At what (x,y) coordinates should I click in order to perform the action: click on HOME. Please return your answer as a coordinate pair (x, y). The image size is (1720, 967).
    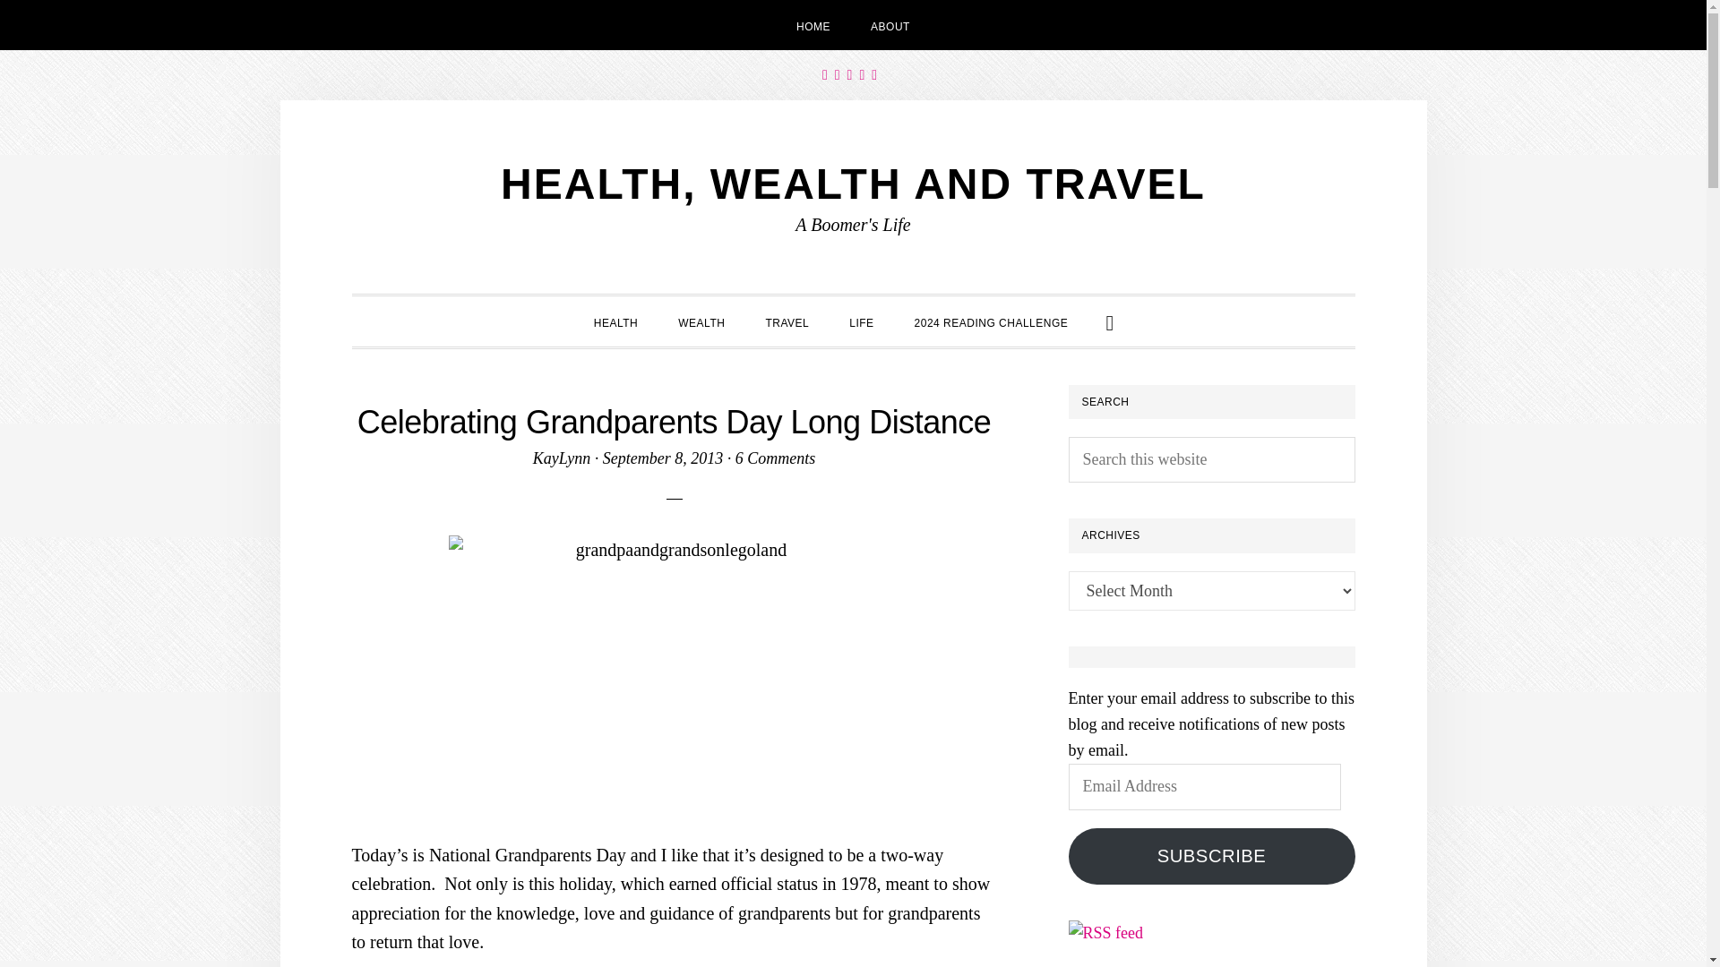
    Looking at the image, I should click on (813, 25).